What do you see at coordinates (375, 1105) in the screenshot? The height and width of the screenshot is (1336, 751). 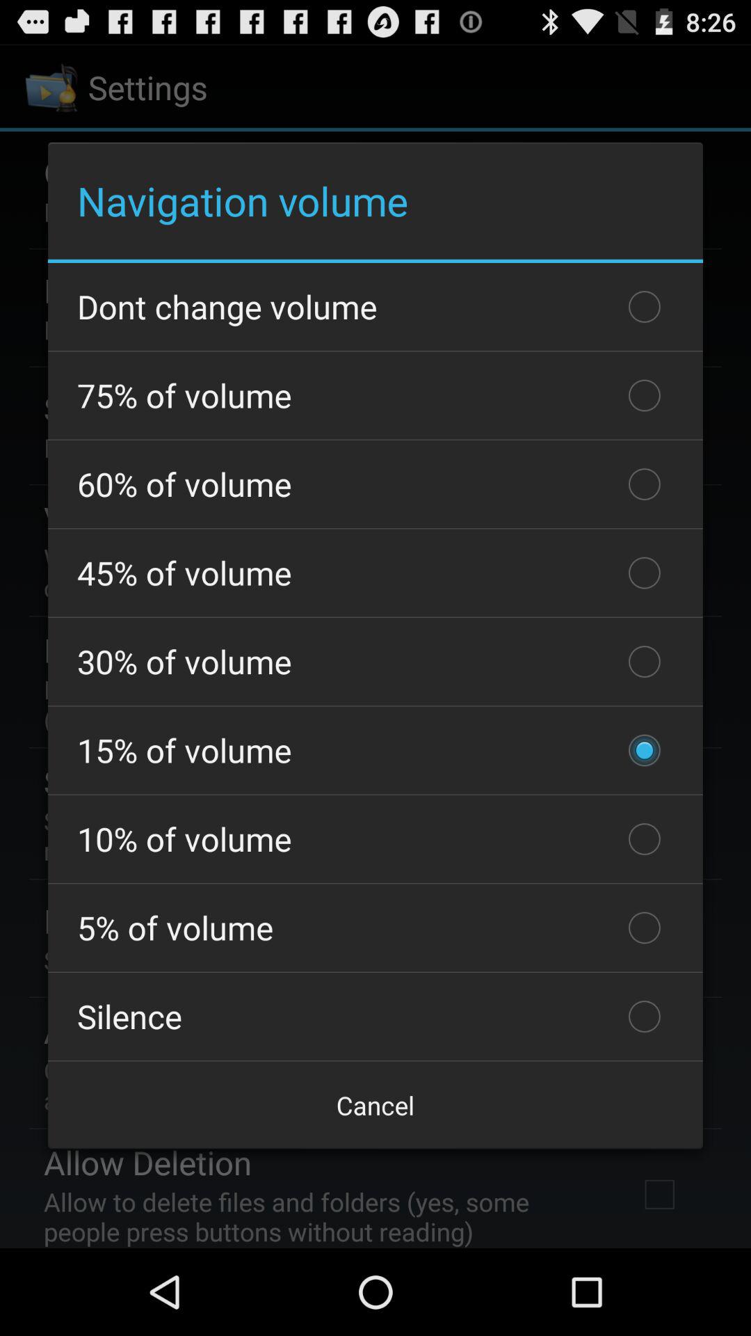 I see `choose the cancel item` at bounding box center [375, 1105].